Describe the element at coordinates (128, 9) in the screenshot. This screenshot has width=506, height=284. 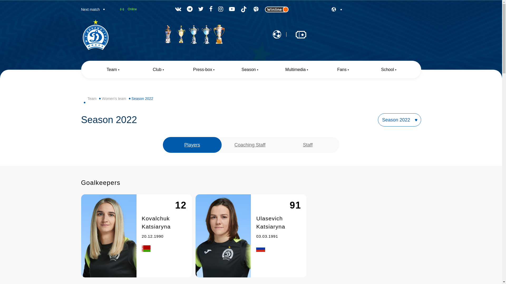
I see `Online` at that location.